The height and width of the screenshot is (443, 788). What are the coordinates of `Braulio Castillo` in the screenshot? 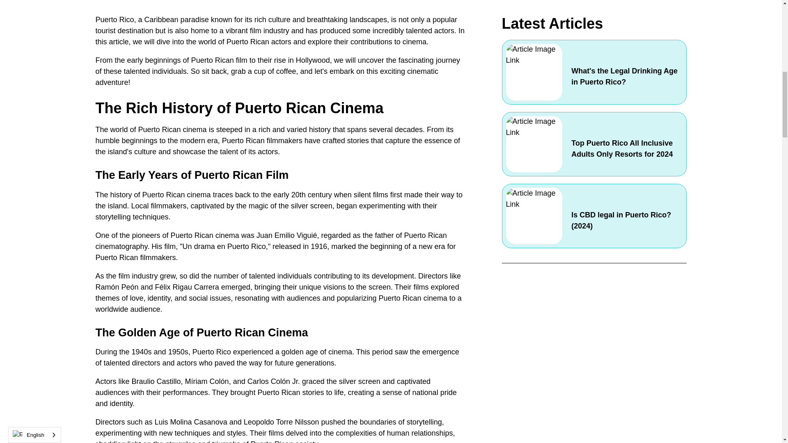 It's located at (156, 381).